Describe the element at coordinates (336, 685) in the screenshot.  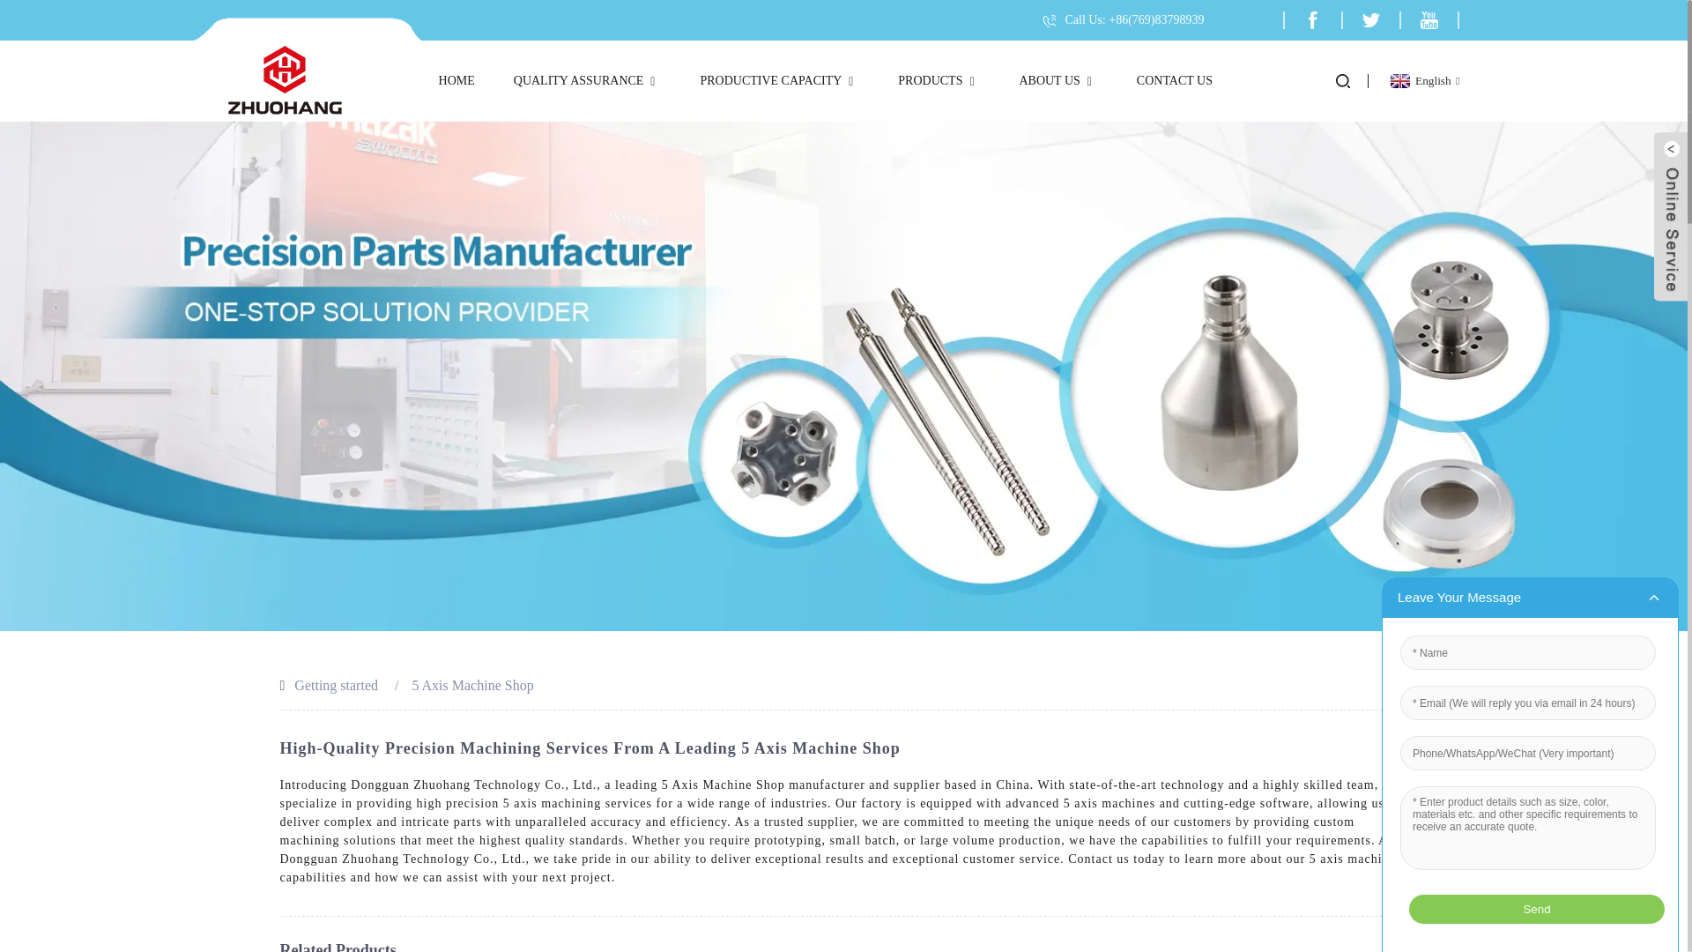
I see `Getting started` at that location.